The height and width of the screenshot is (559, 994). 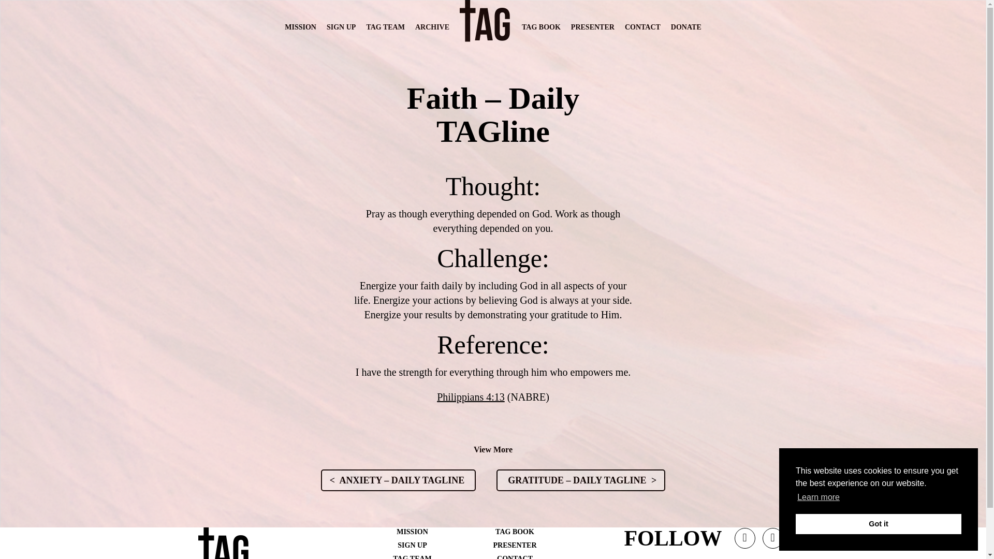 I want to click on CONTACT, so click(x=643, y=27).